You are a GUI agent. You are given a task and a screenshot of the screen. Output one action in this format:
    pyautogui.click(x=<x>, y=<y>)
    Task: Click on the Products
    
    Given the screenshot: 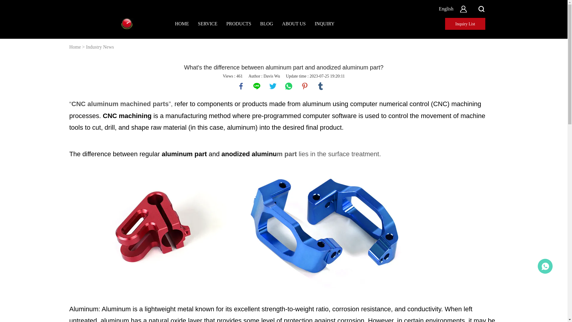 What is the action you would take?
    pyautogui.click(x=239, y=24)
    